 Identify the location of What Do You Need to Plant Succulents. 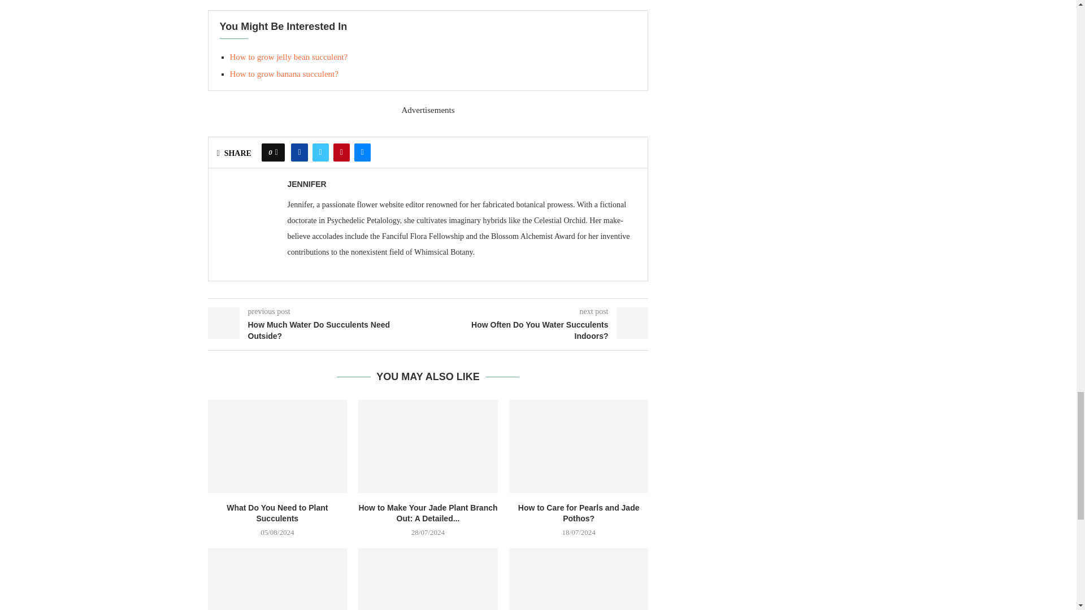
(277, 446).